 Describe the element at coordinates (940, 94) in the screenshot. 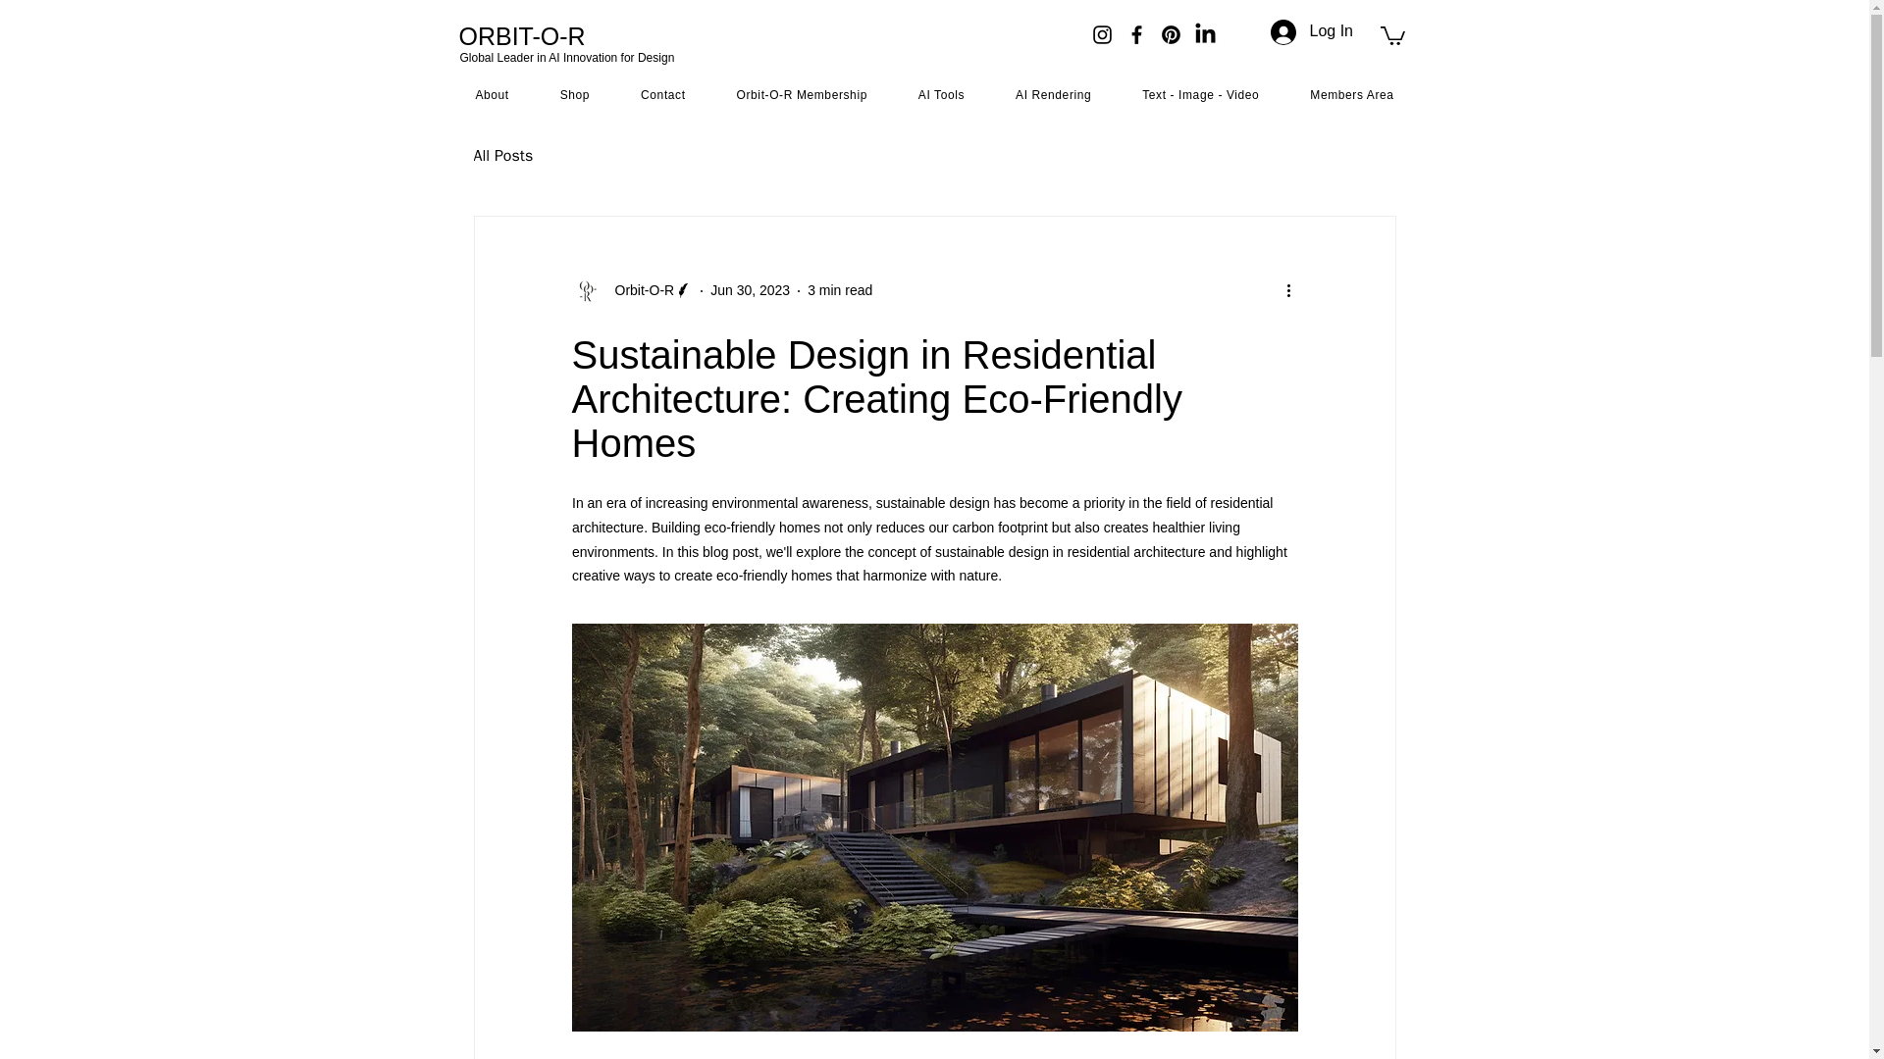

I see `AI Tools` at that location.